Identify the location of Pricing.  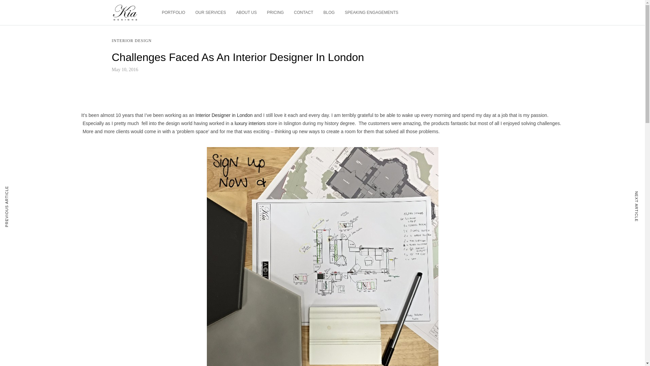
(140, 281).